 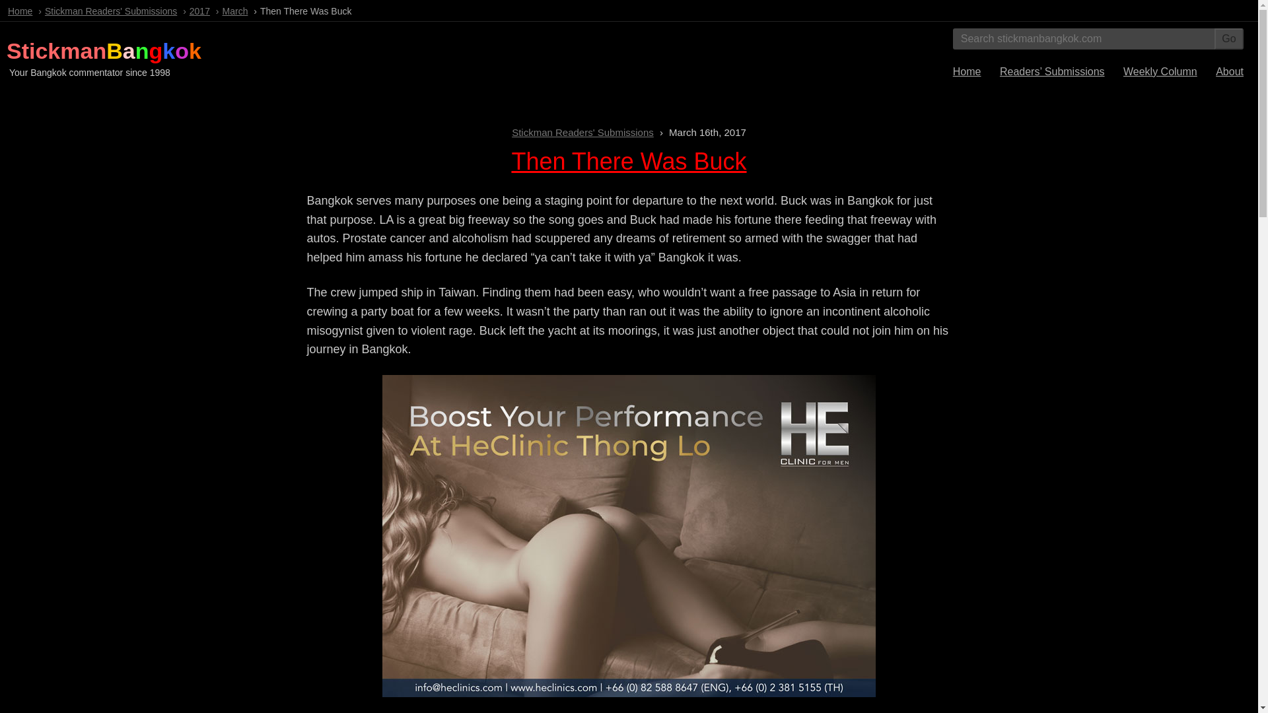 What do you see at coordinates (199, 11) in the screenshot?
I see `2017` at bounding box center [199, 11].